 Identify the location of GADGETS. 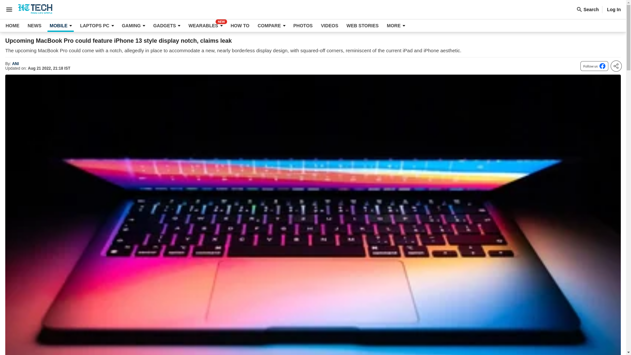
(166, 26).